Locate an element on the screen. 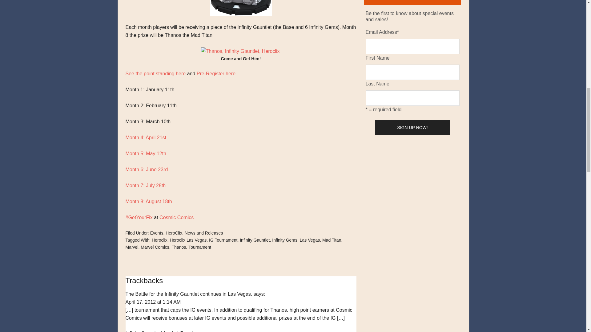 The width and height of the screenshot is (591, 332). Cosmic Comics is located at coordinates (177, 217).